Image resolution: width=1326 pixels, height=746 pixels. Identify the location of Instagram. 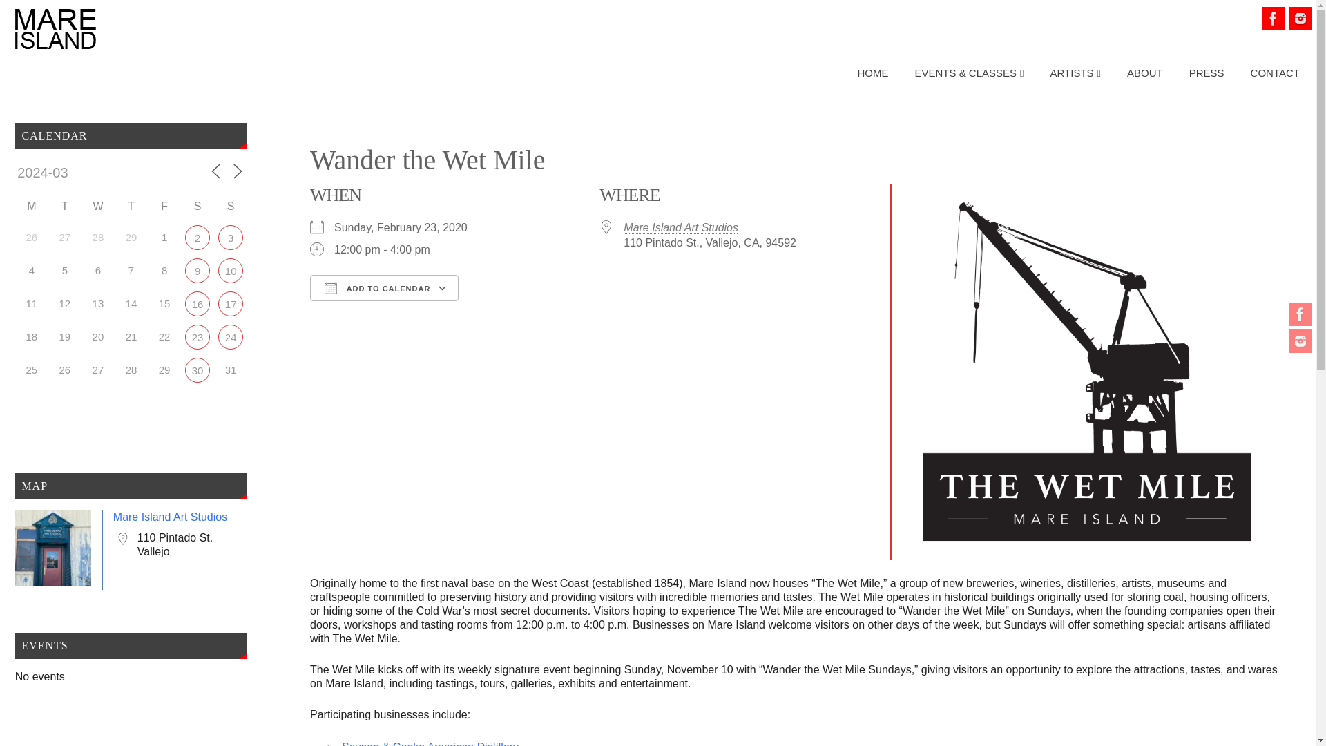
(1300, 18).